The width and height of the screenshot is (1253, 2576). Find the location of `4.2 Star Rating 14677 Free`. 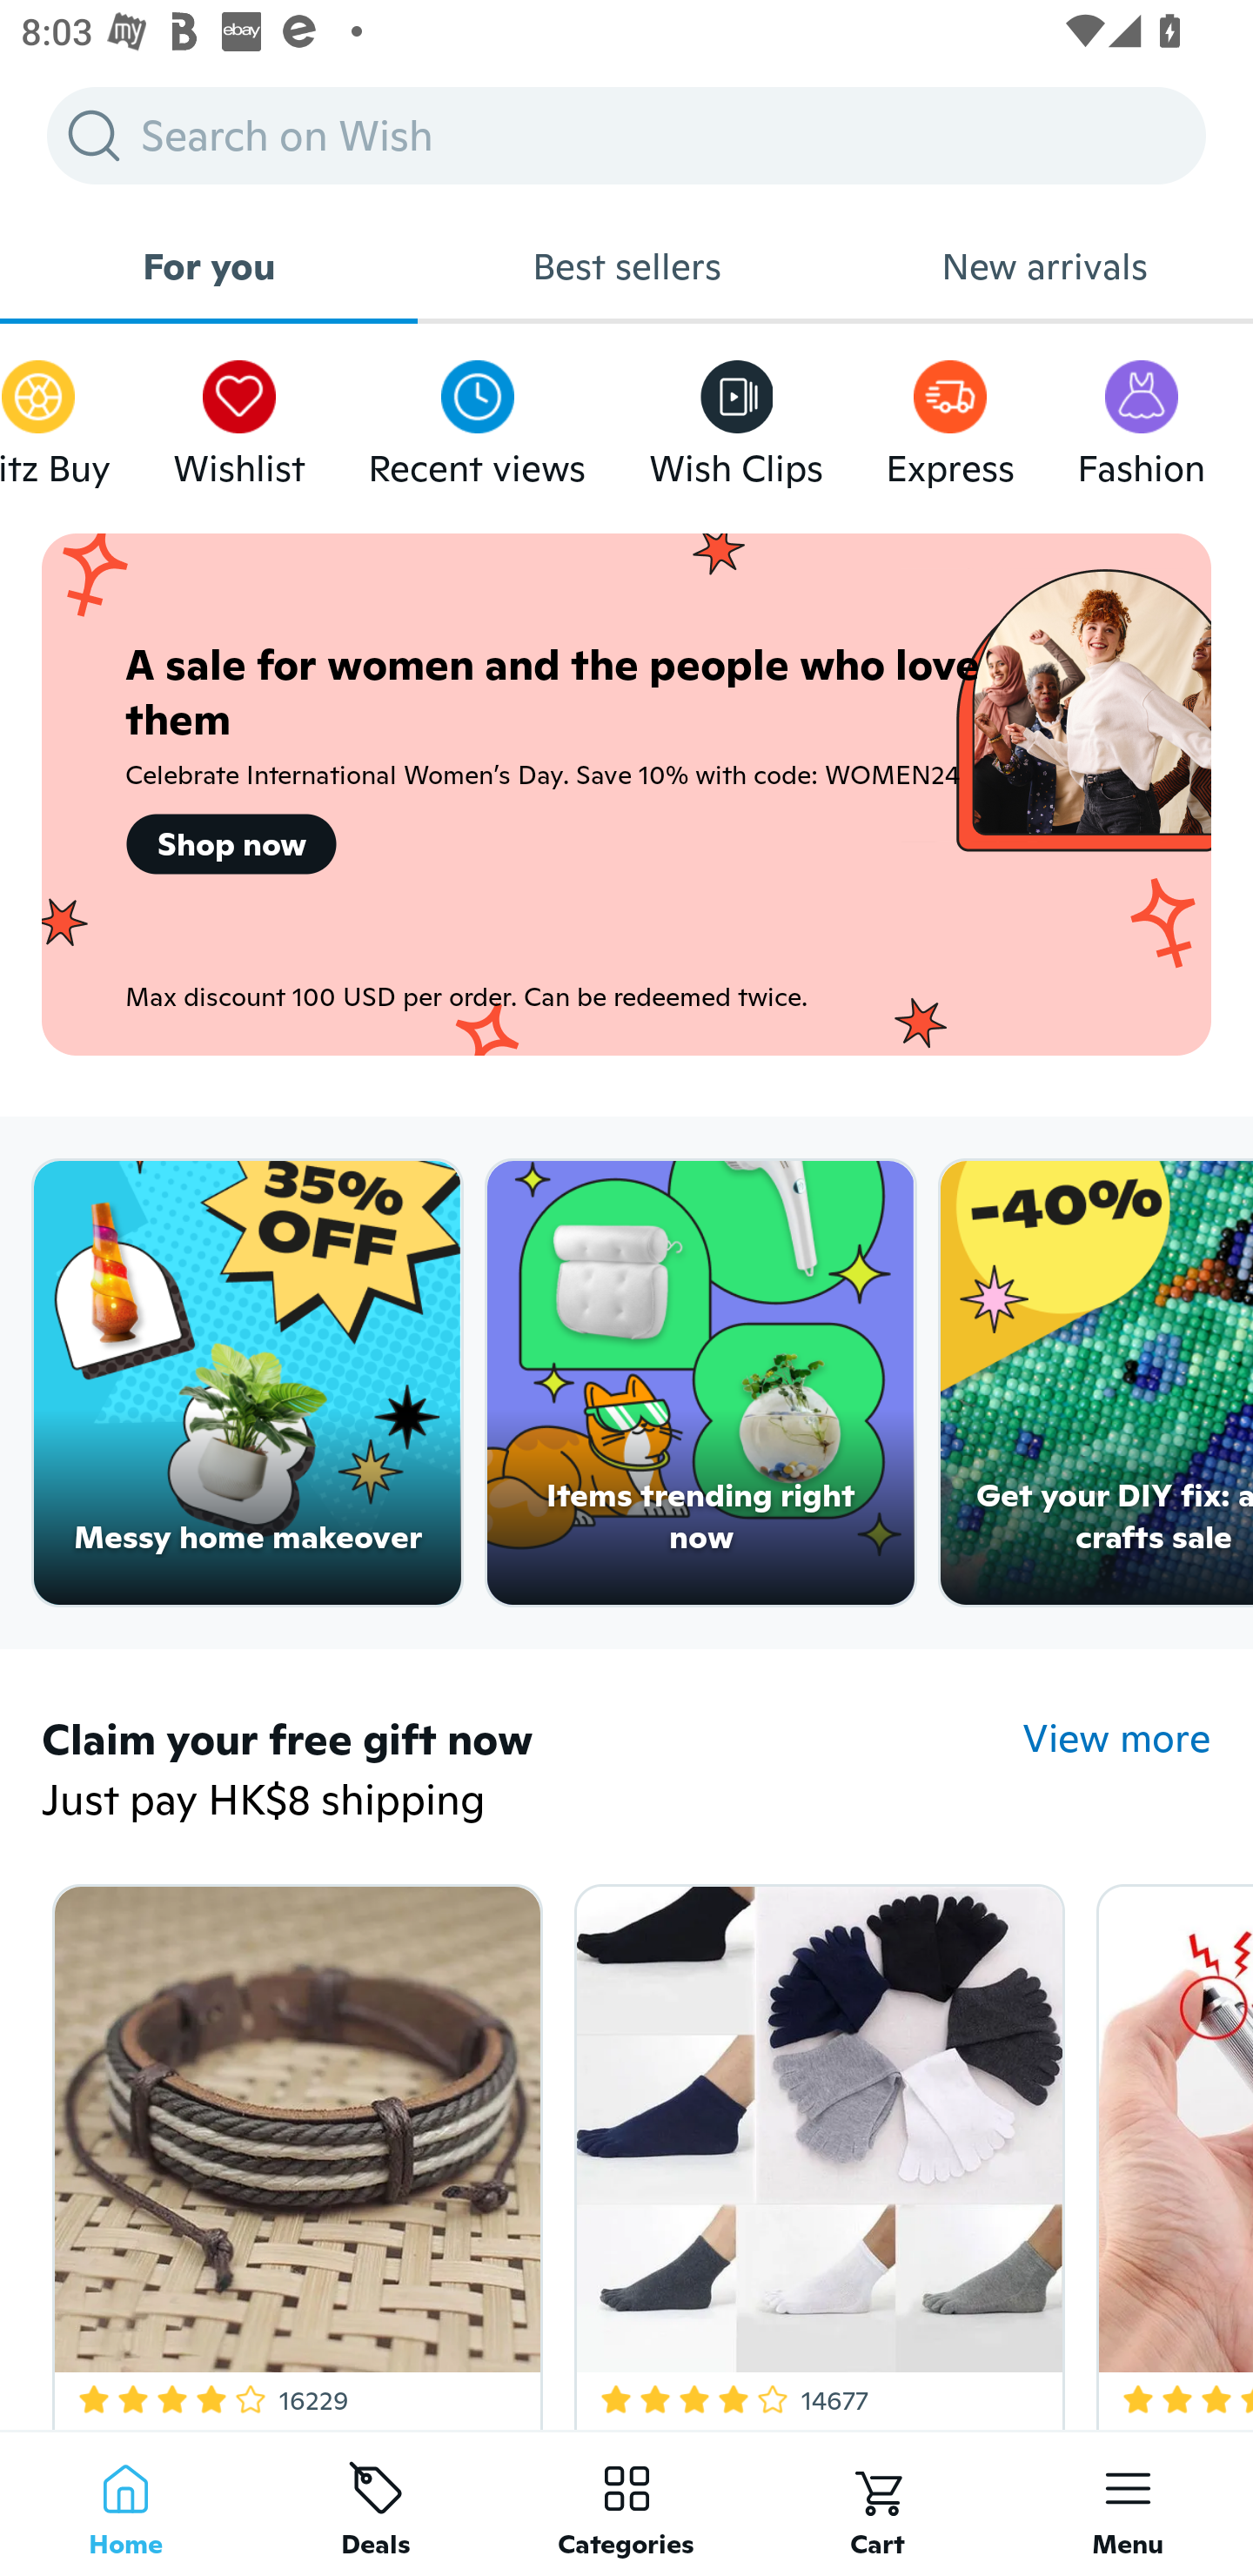

4.2 Star Rating 14677 Free is located at coordinates (814, 2150).